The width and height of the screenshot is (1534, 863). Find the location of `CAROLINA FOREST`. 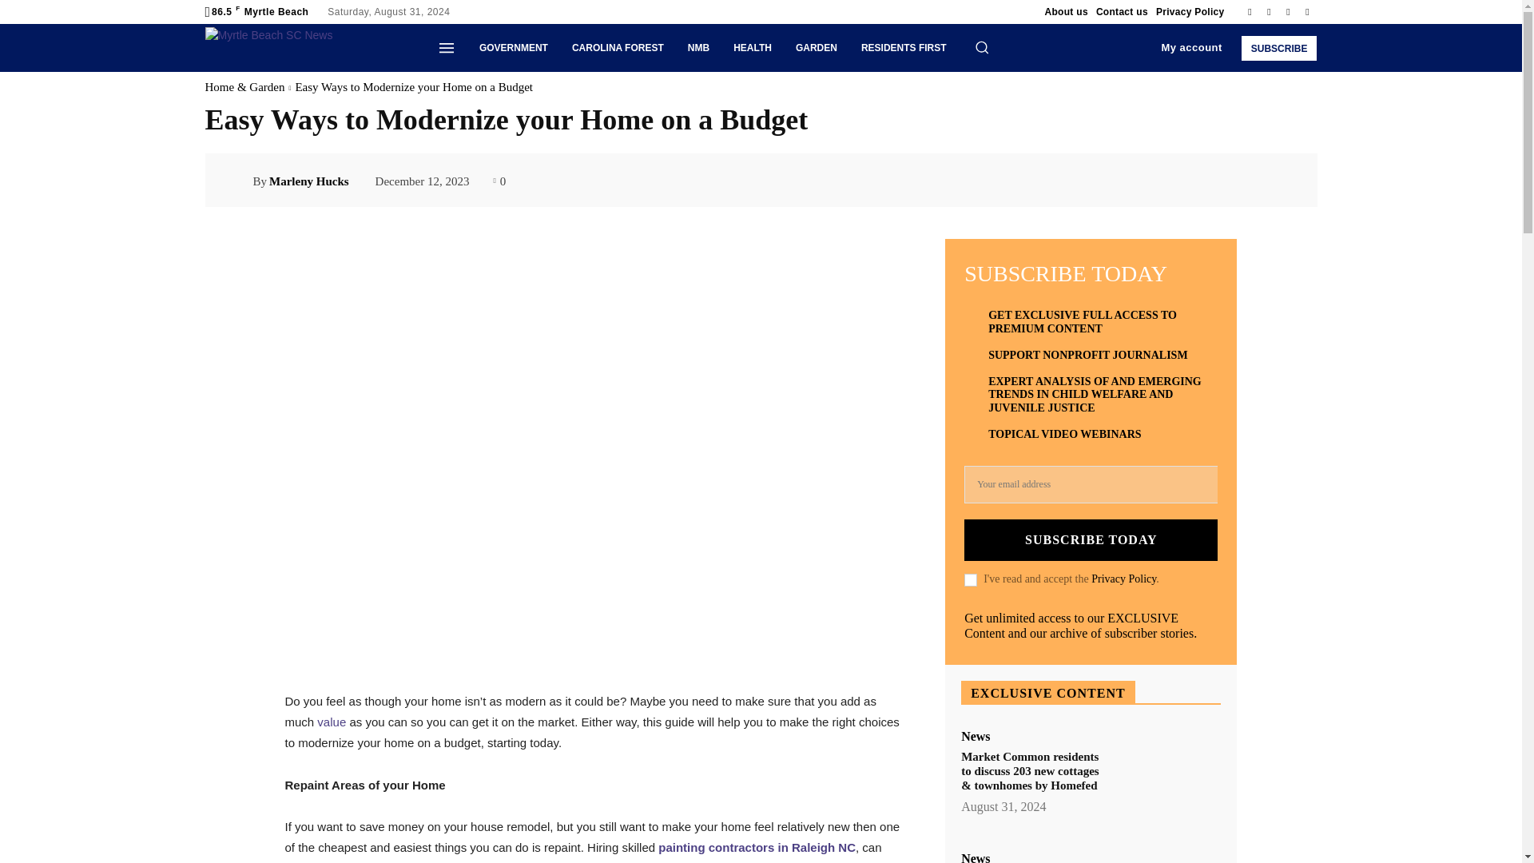

CAROLINA FOREST is located at coordinates (618, 48).